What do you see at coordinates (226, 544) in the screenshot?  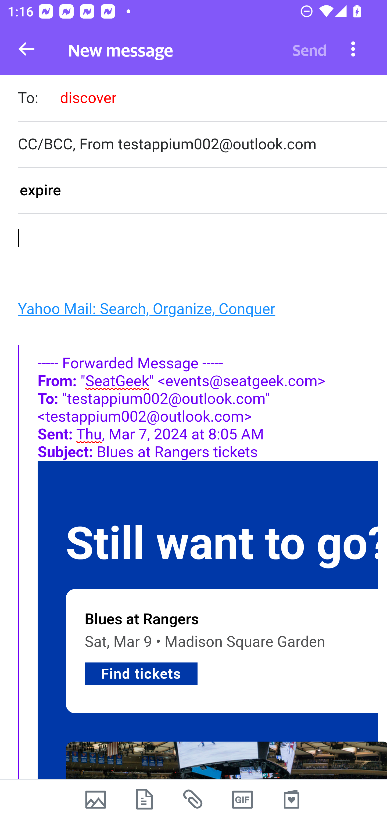 I see `Still want to go?` at bounding box center [226, 544].